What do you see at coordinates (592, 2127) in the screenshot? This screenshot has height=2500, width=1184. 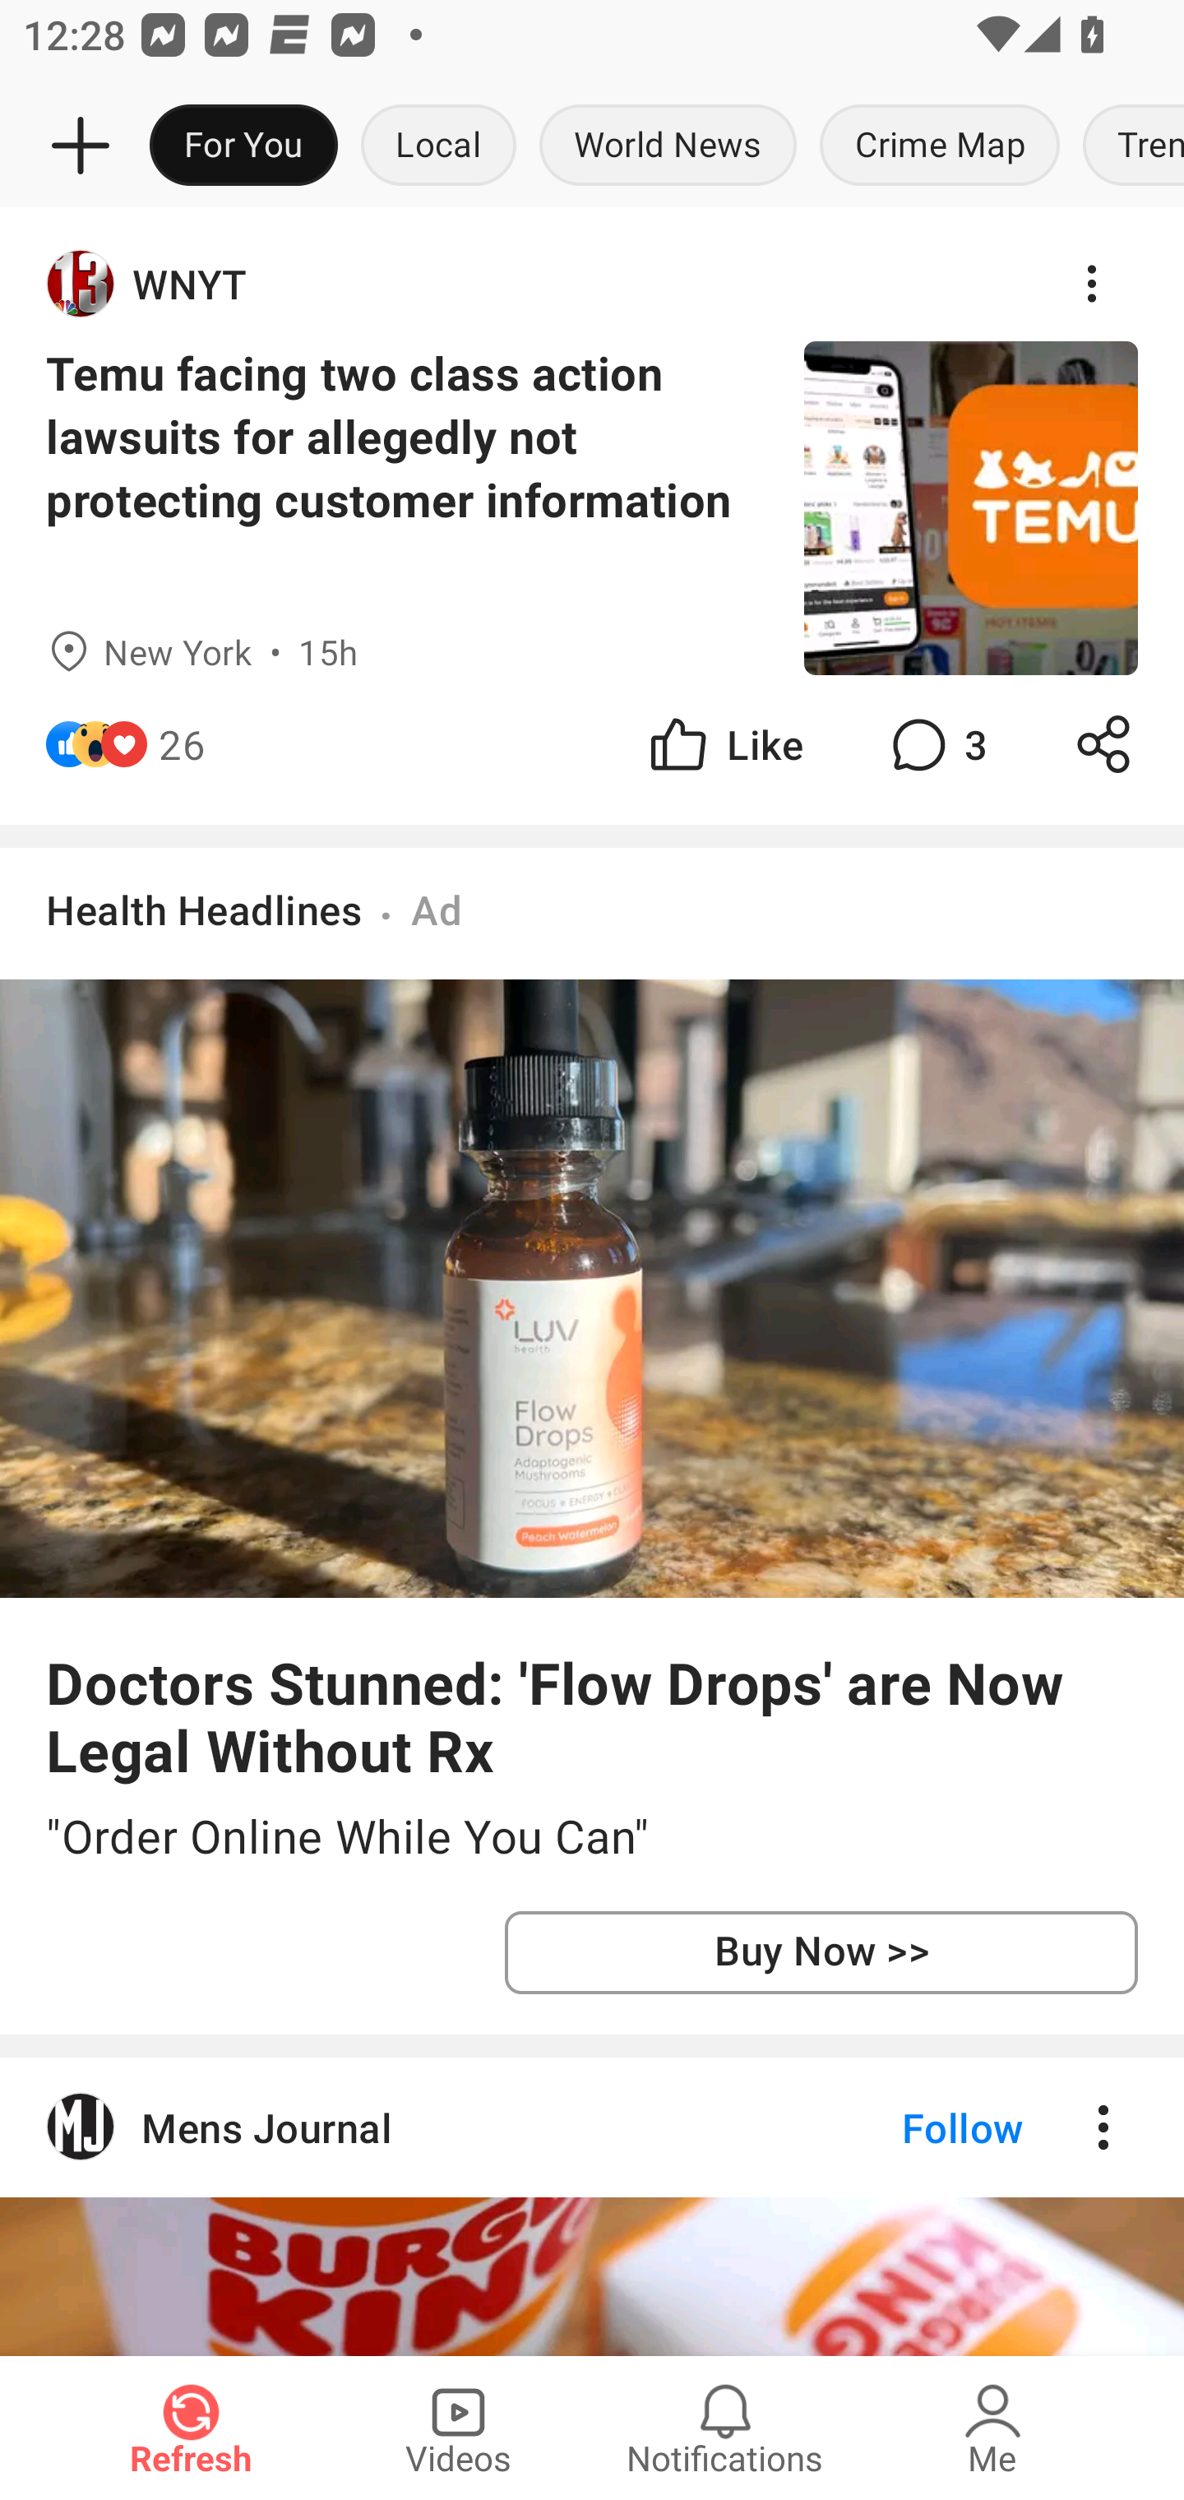 I see `Mens Journal Follow` at bounding box center [592, 2127].